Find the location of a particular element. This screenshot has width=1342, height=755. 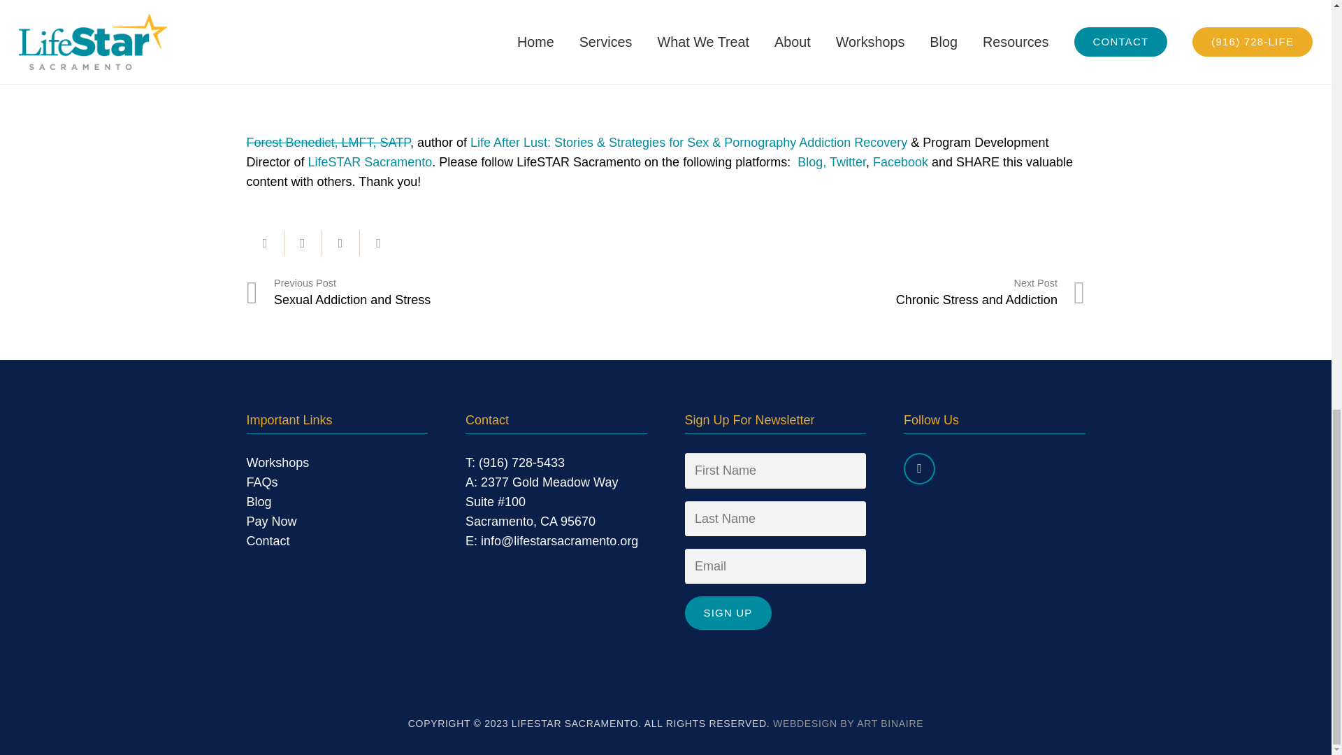

Email this is located at coordinates (264, 243).